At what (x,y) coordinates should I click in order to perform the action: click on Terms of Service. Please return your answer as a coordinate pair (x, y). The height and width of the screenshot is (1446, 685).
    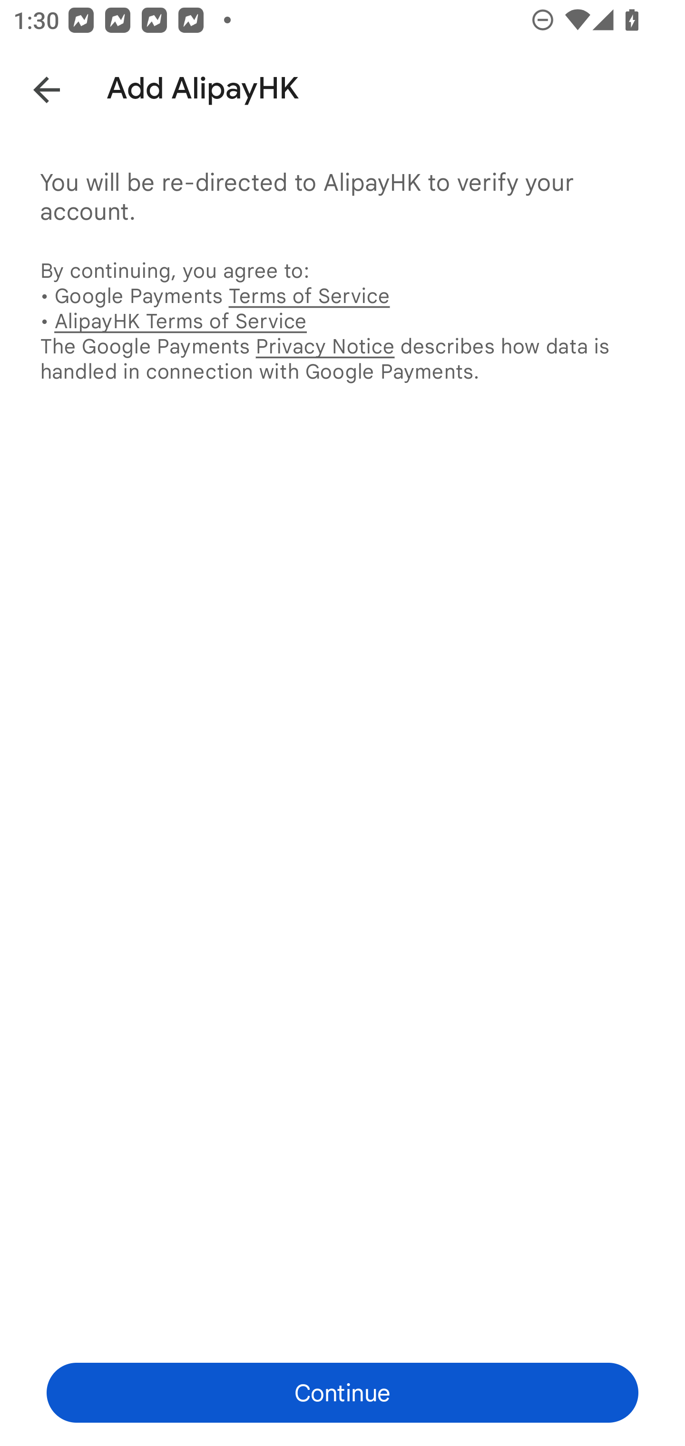
    Looking at the image, I should click on (309, 295).